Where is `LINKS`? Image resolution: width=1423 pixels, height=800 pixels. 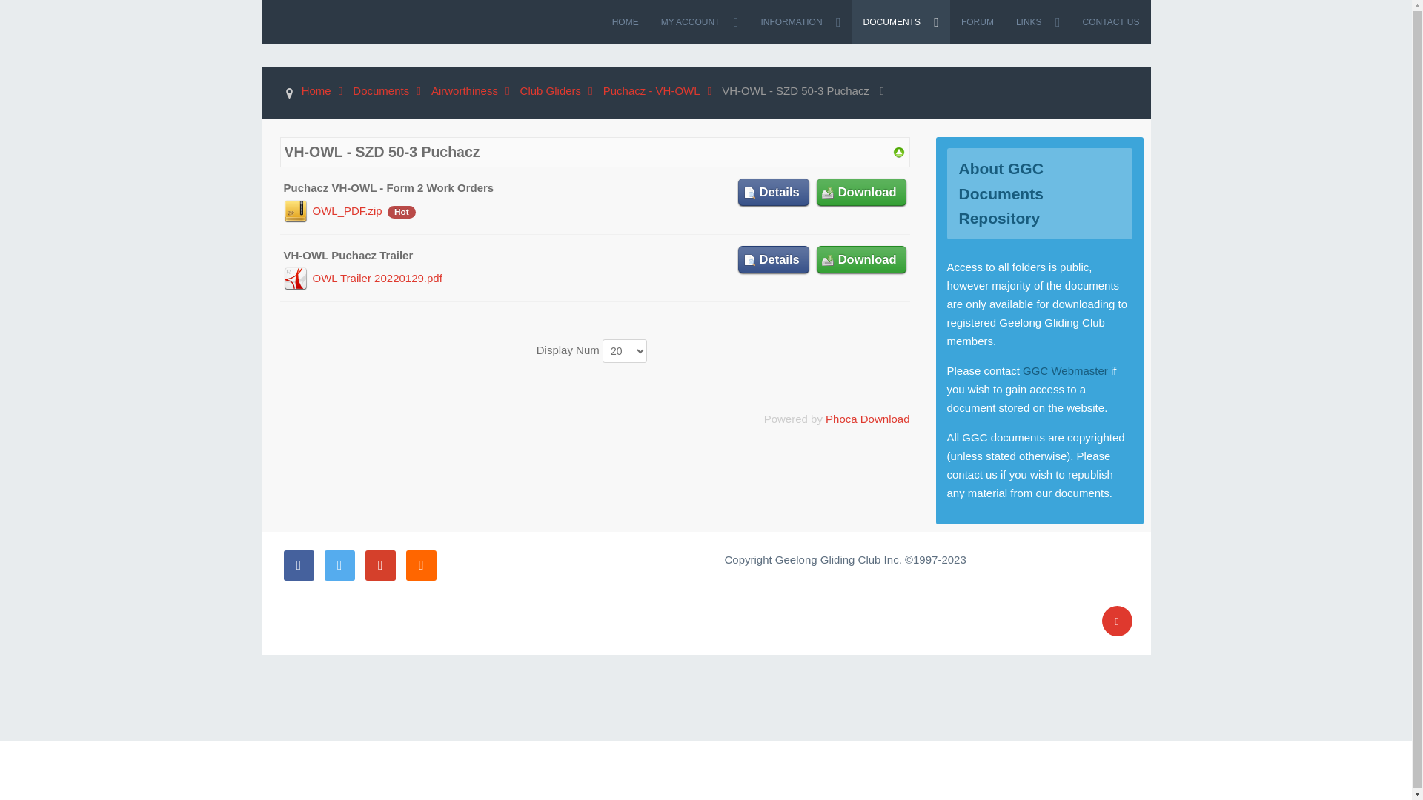 LINKS is located at coordinates (1038, 22).